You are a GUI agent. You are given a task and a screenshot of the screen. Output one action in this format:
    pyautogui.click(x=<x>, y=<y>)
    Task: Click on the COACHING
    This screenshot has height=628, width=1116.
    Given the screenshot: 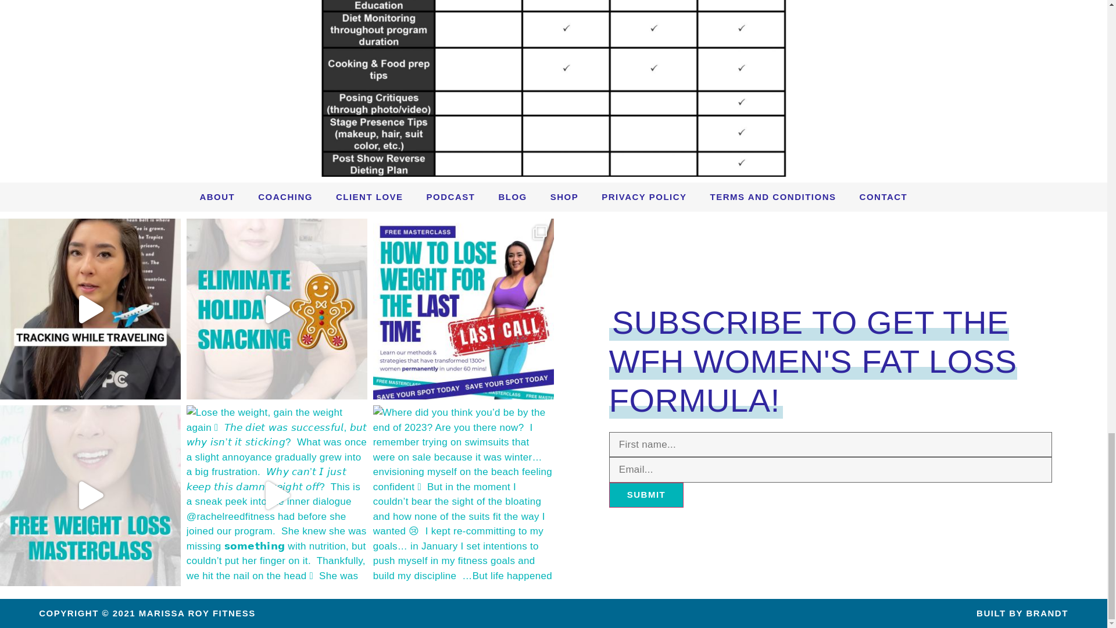 What is the action you would take?
    pyautogui.click(x=285, y=197)
    